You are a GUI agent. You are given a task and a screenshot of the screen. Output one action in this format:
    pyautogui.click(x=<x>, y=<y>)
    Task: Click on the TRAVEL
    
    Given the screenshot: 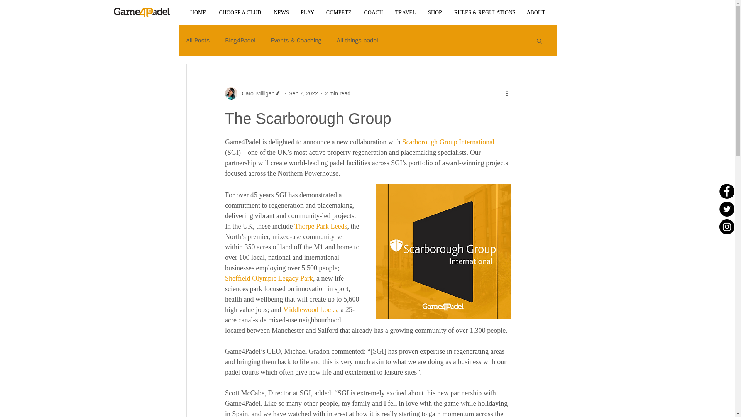 What is the action you would take?
    pyautogui.click(x=405, y=12)
    